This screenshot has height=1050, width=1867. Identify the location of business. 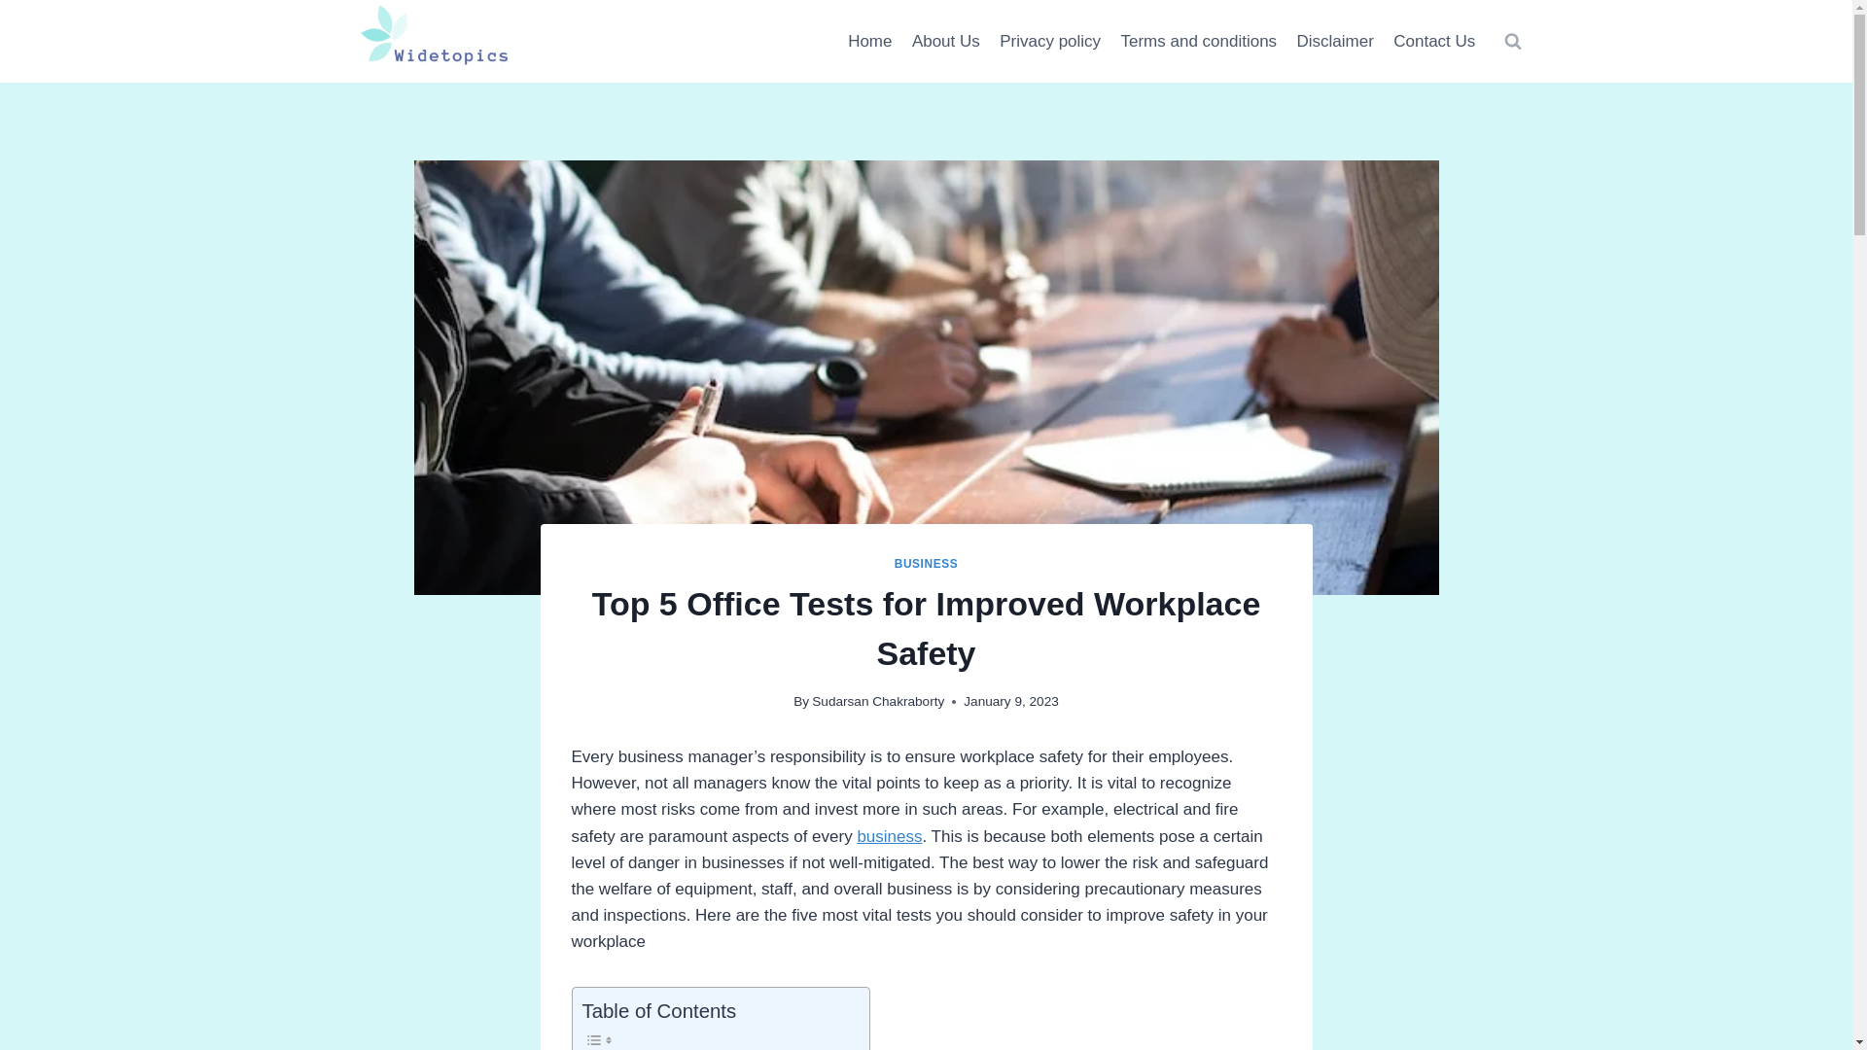
(889, 836).